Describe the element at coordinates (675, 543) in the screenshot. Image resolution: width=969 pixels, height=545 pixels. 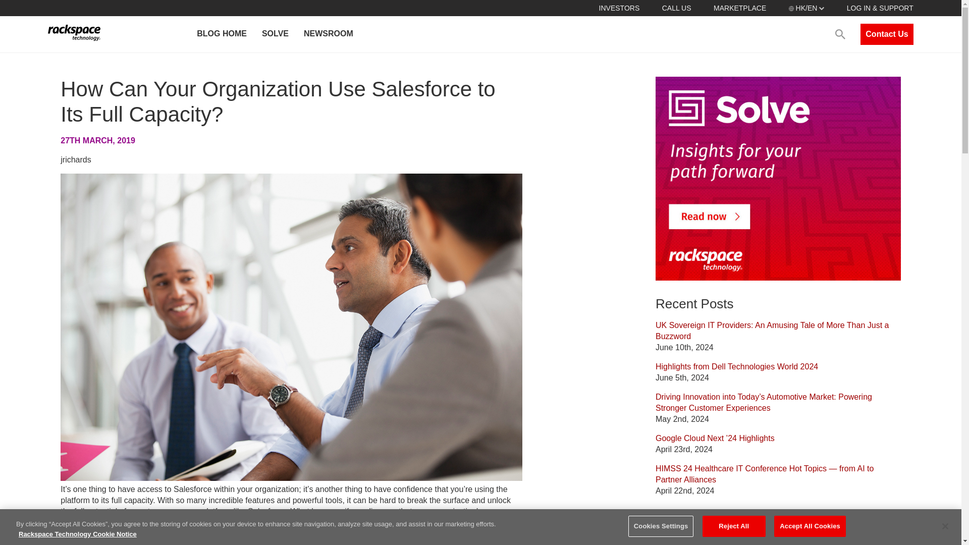
I see `Blog Home` at that location.